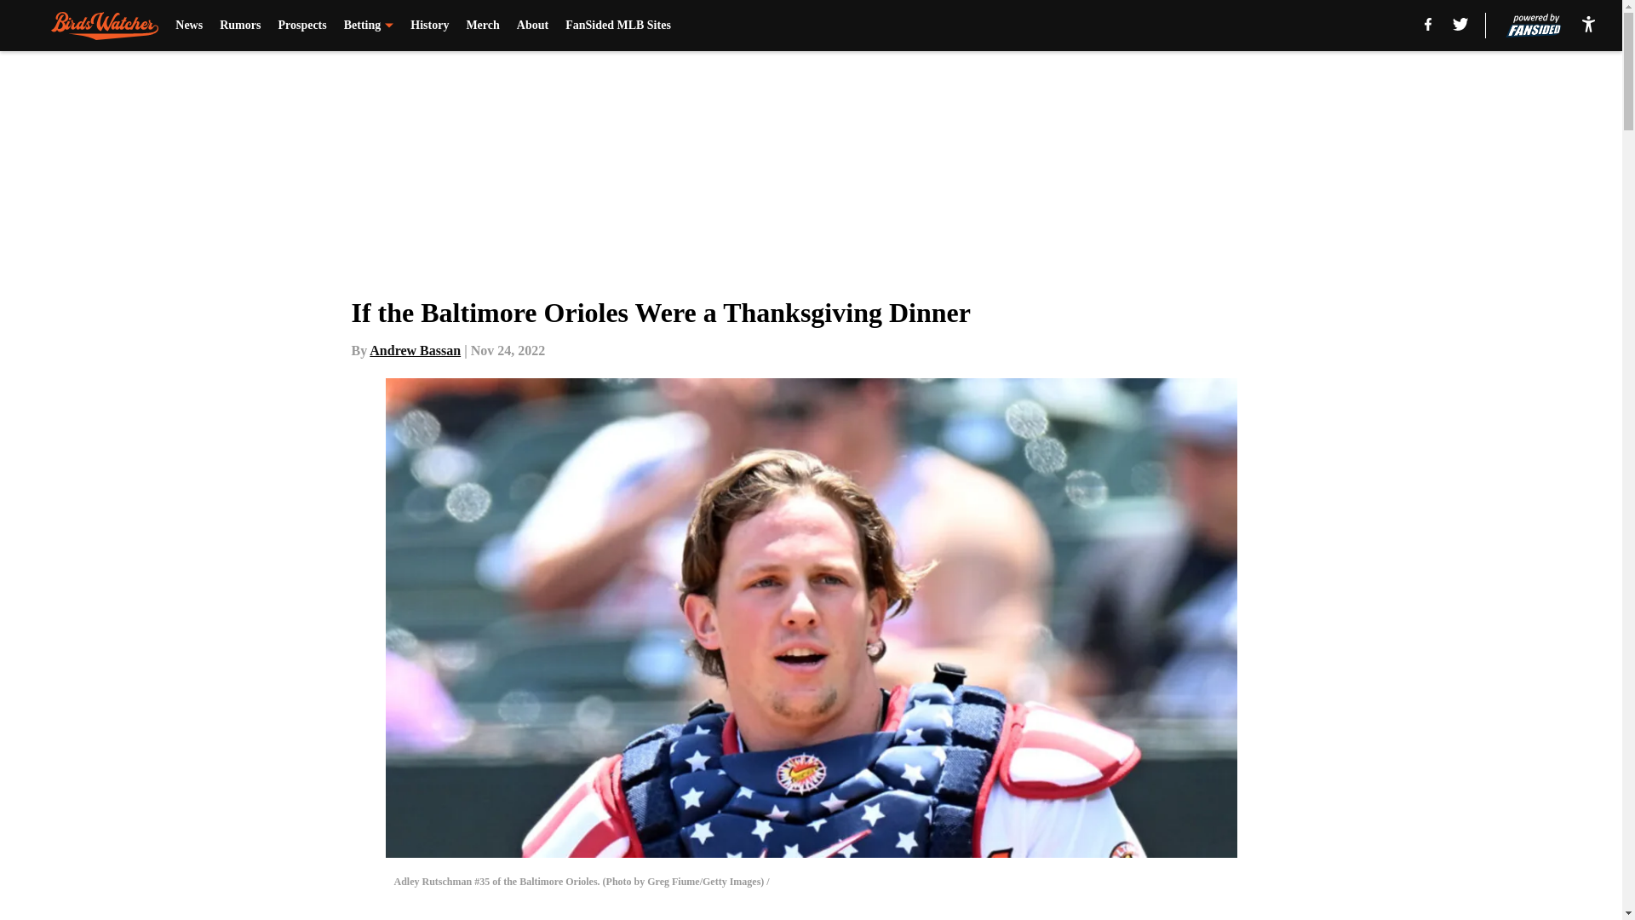  Describe the element at coordinates (531, 26) in the screenshot. I see `About` at that location.